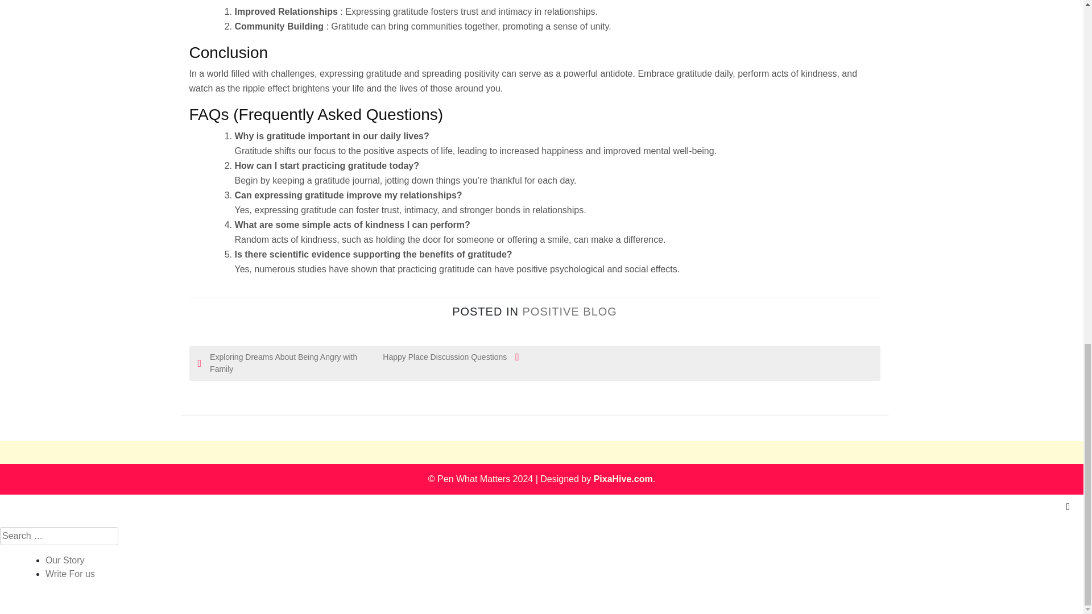  What do you see at coordinates (278, 363) in the screenshot?
I see `Exploring Dreams About Being Angry with Family` at bounding box center [278, 363].